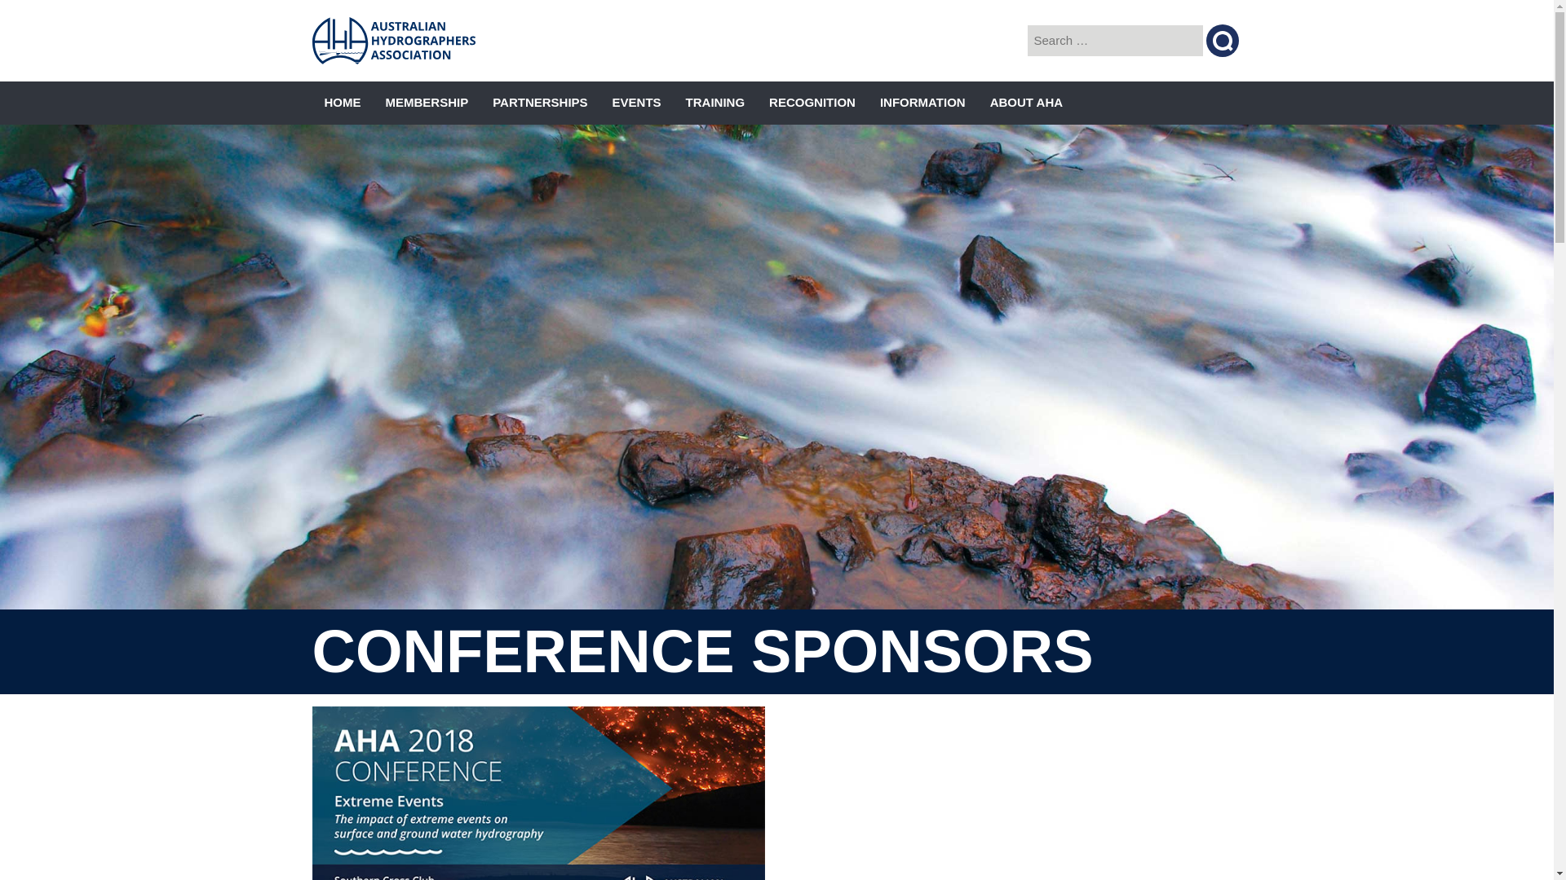 The height and width of the screenshot is (880, 1566). I want to click on PARTNERSHIPS, so click(540, 103).